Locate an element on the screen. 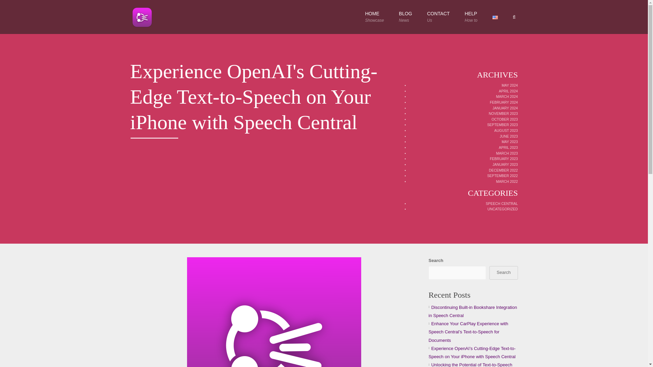  FEBRUARY 2023 is located at coordinates (504, 159).